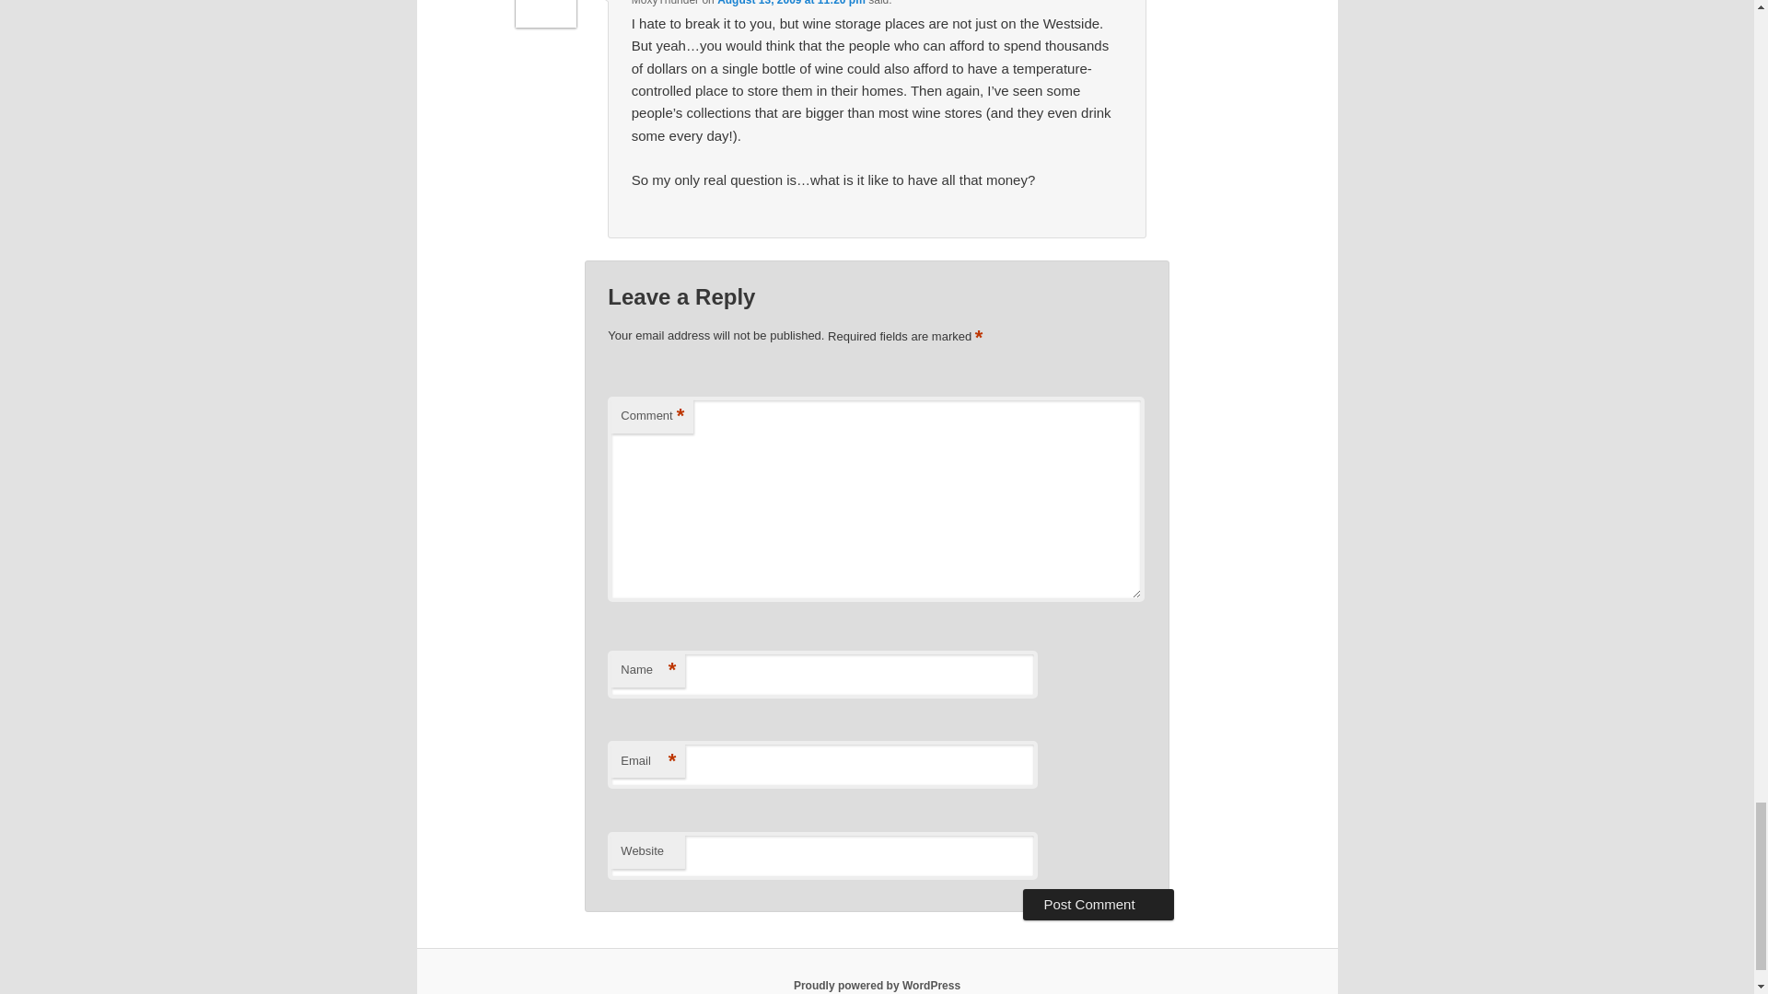  Describe the element at coordinates (877, 985) in the screenshot. I see `Semantic Personal Publishing Platform` at that location.